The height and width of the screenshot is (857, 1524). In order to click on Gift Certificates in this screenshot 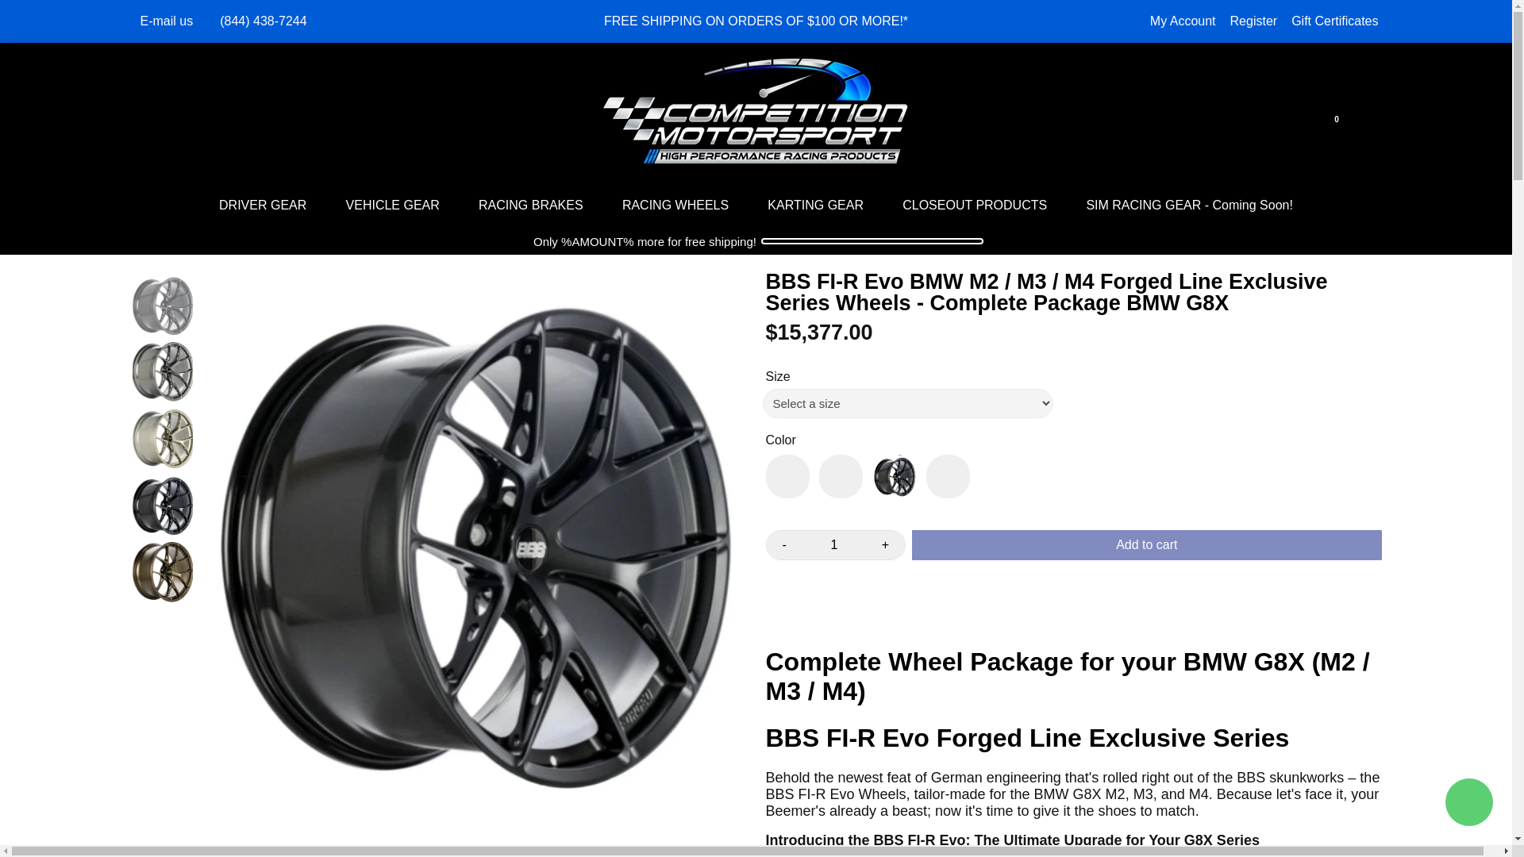, I will do `click(1333, 21)`.